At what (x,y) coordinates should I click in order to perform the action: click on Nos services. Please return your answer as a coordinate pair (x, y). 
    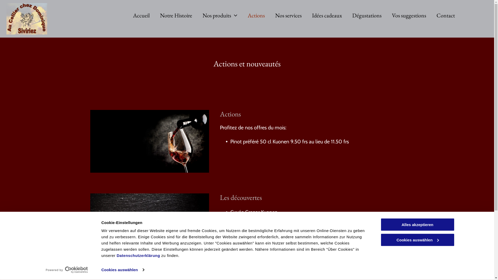
    Looking at the image, I should click on (288, 16).